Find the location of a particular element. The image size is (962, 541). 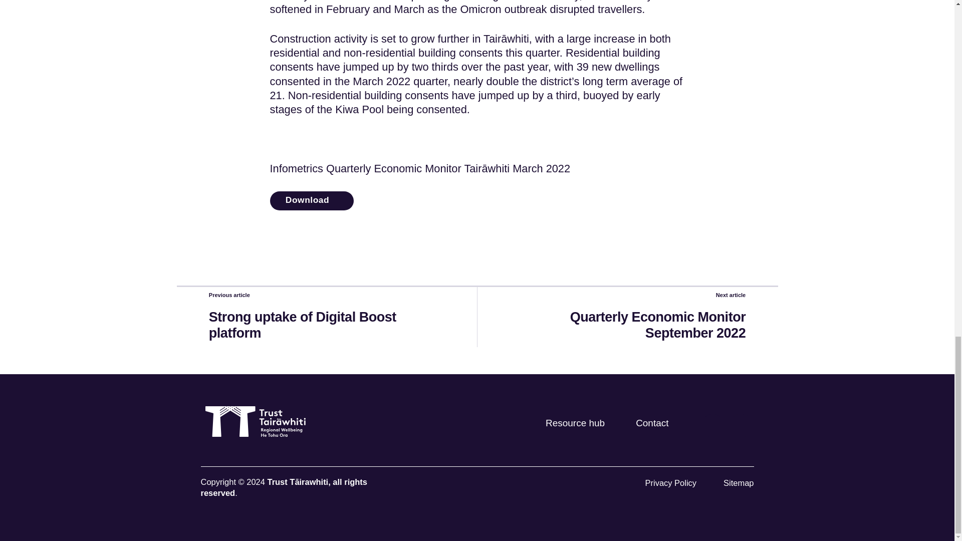

Next article is located at coordinates (627, 298).